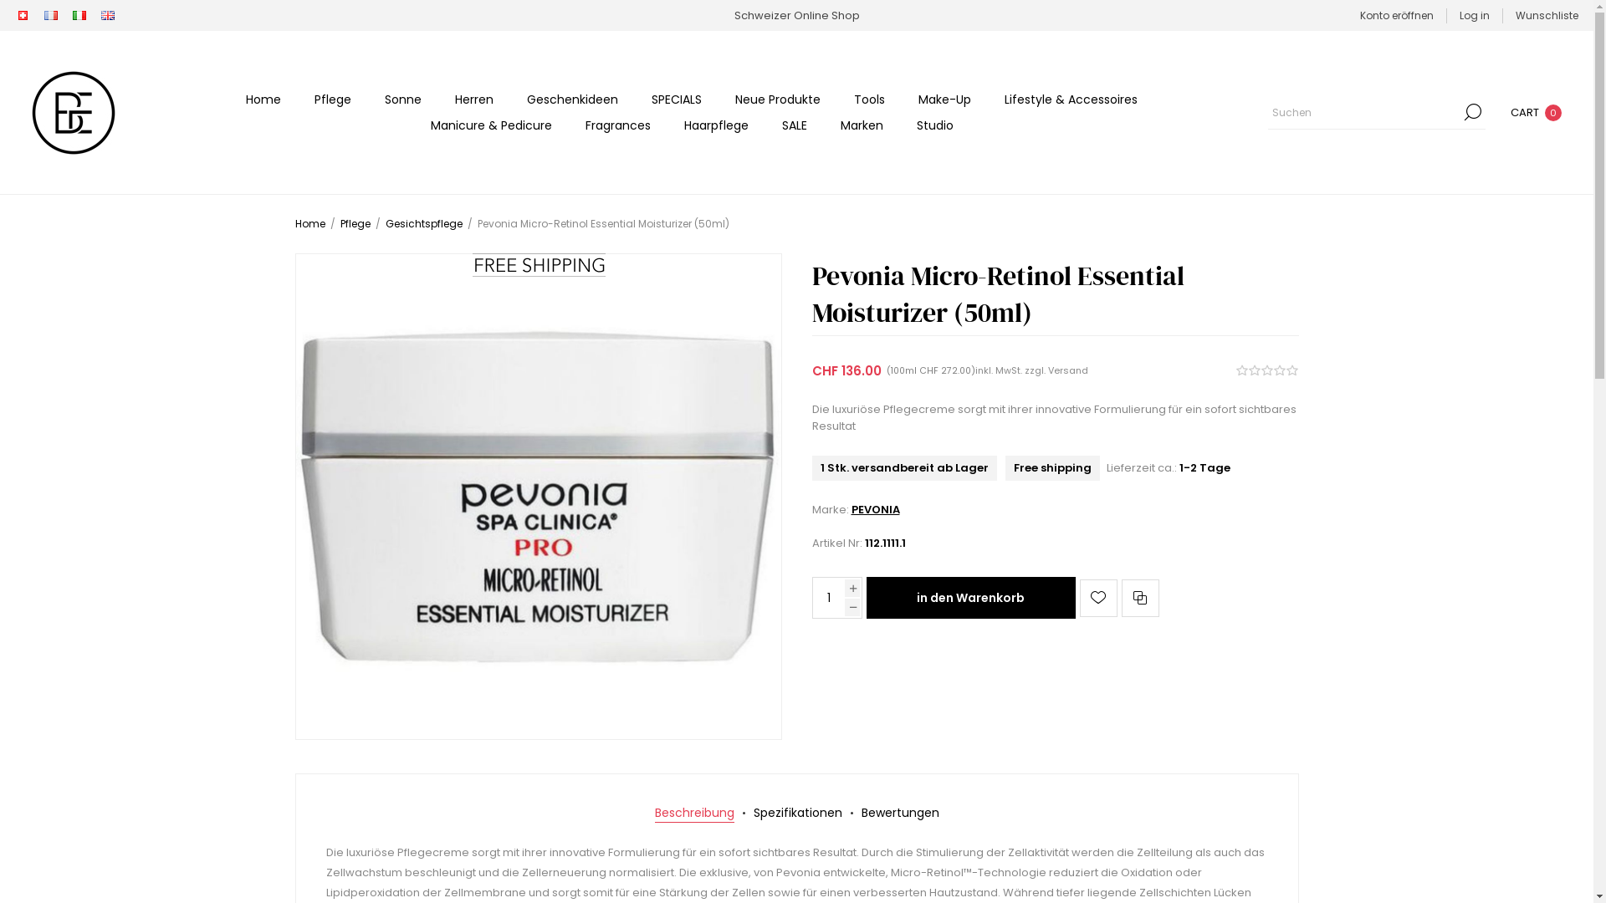 The height and width of the screenshot is (903, 1606). I want to click on PEVONIA, so click(875, 510).